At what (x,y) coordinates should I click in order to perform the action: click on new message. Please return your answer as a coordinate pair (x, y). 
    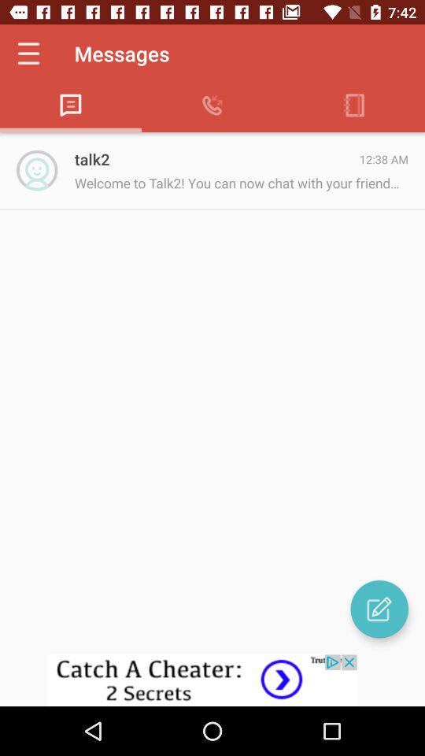
    Looking at the image, I should click on (379, 609).